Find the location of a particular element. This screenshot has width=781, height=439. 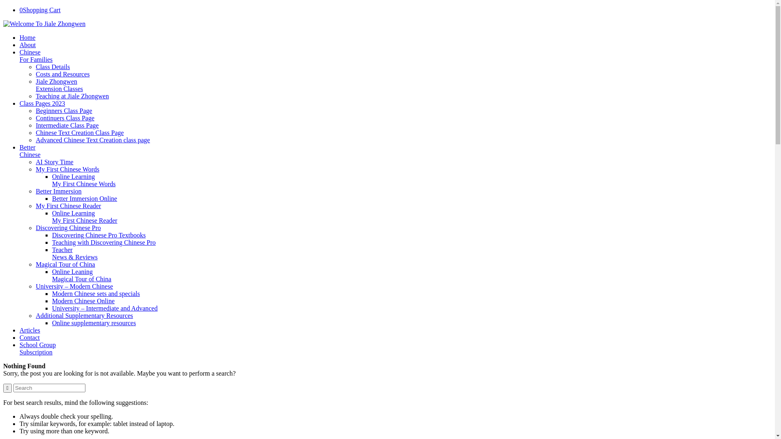

Teaching at Jiale Zhongwen is located at coordinates (72, 96).